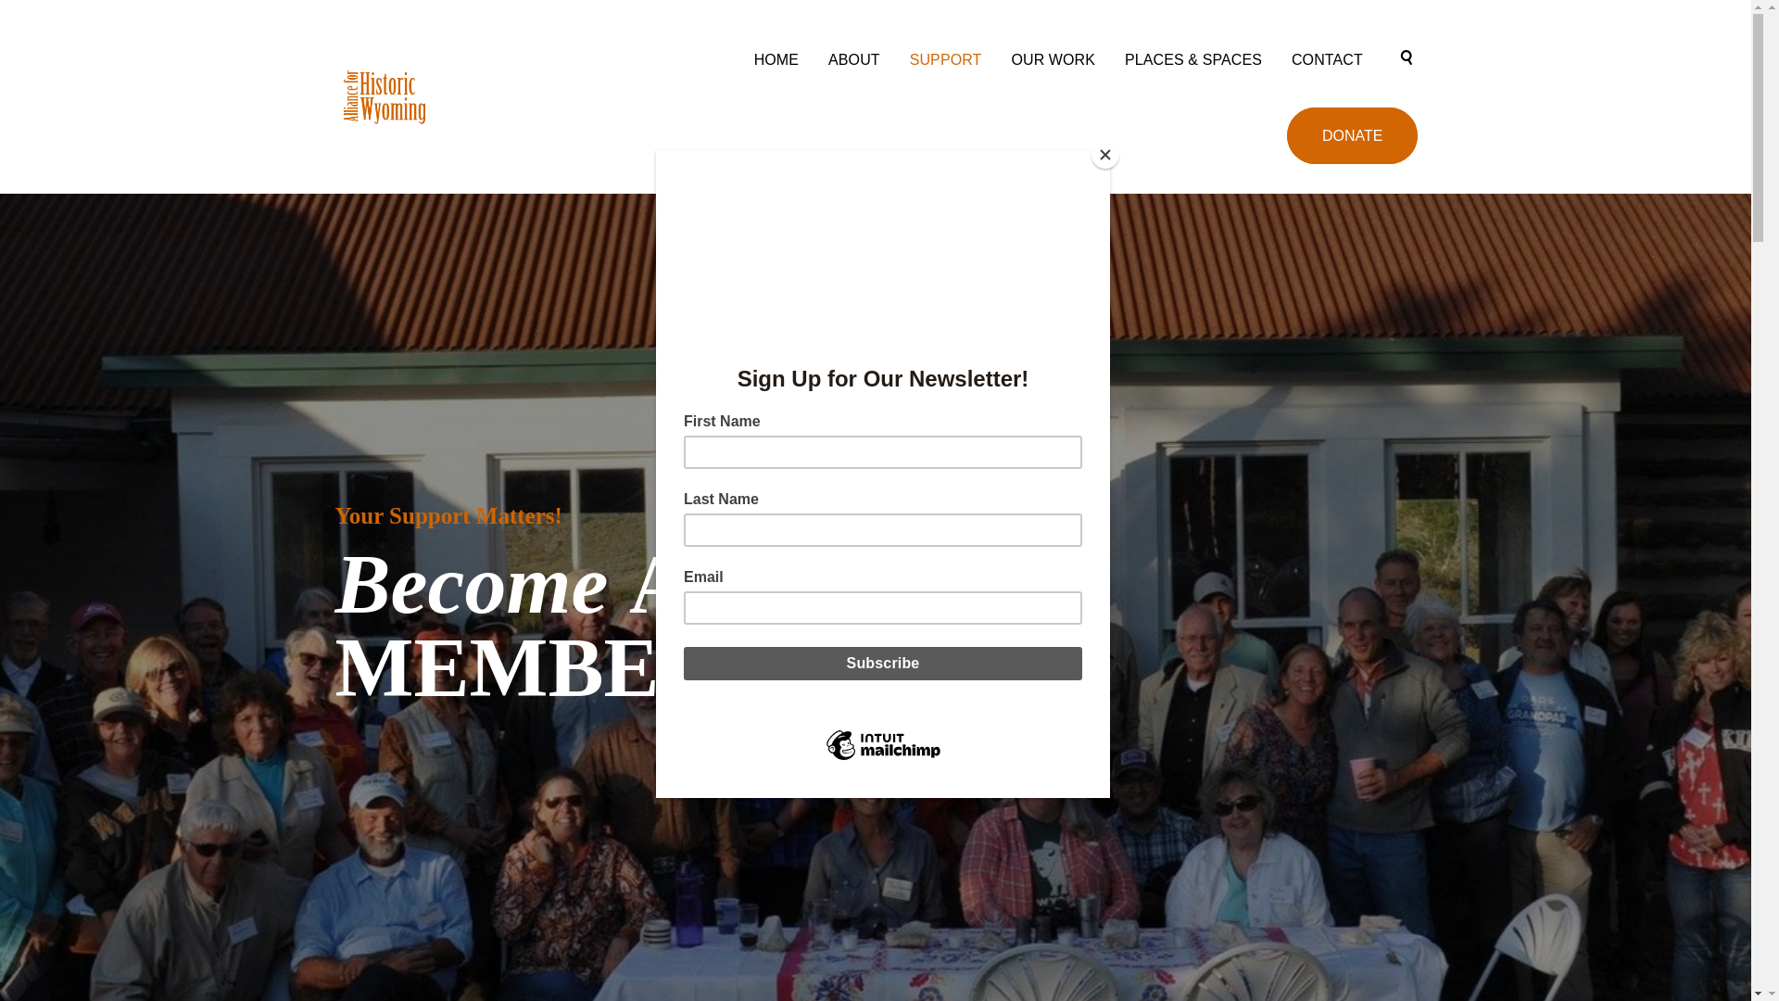 Image resolution: width=1779 pixels, height=1001 pixels. I want to click on SUPPORT, so click(945, 60).